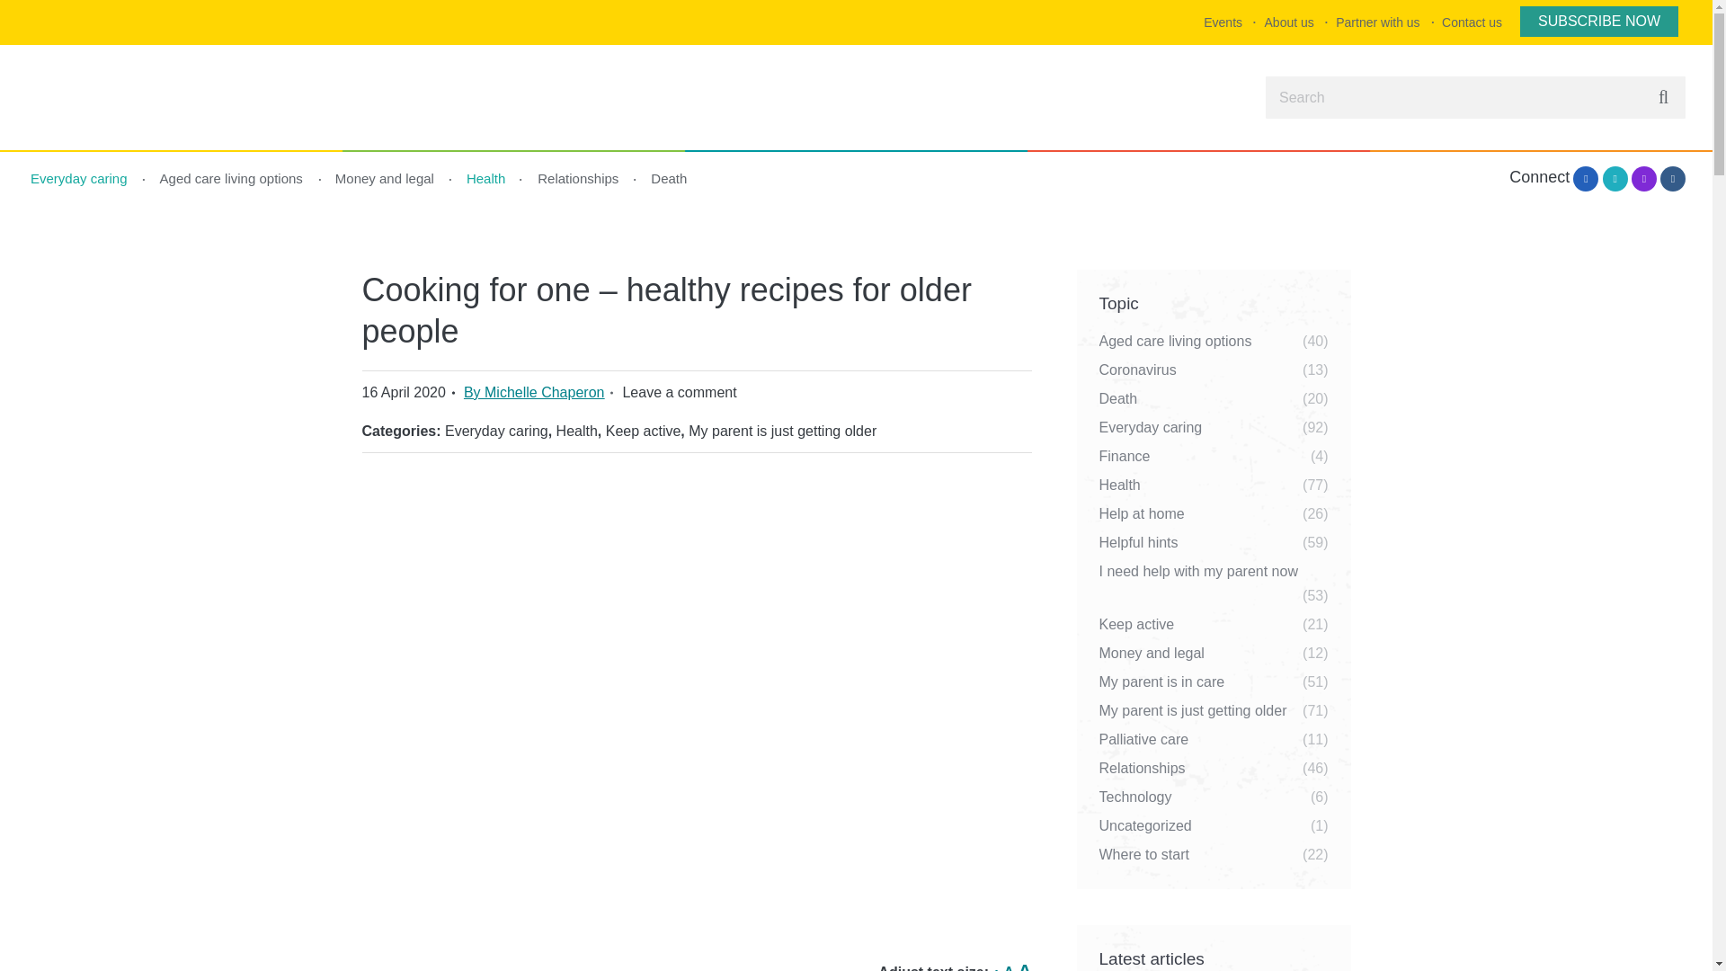 The width and height of the screenshot is (1726, 971). What do you see at coordinates (496, 431) in the screenshot?
I see `16 April 2020` at bounding box center [496, 431].